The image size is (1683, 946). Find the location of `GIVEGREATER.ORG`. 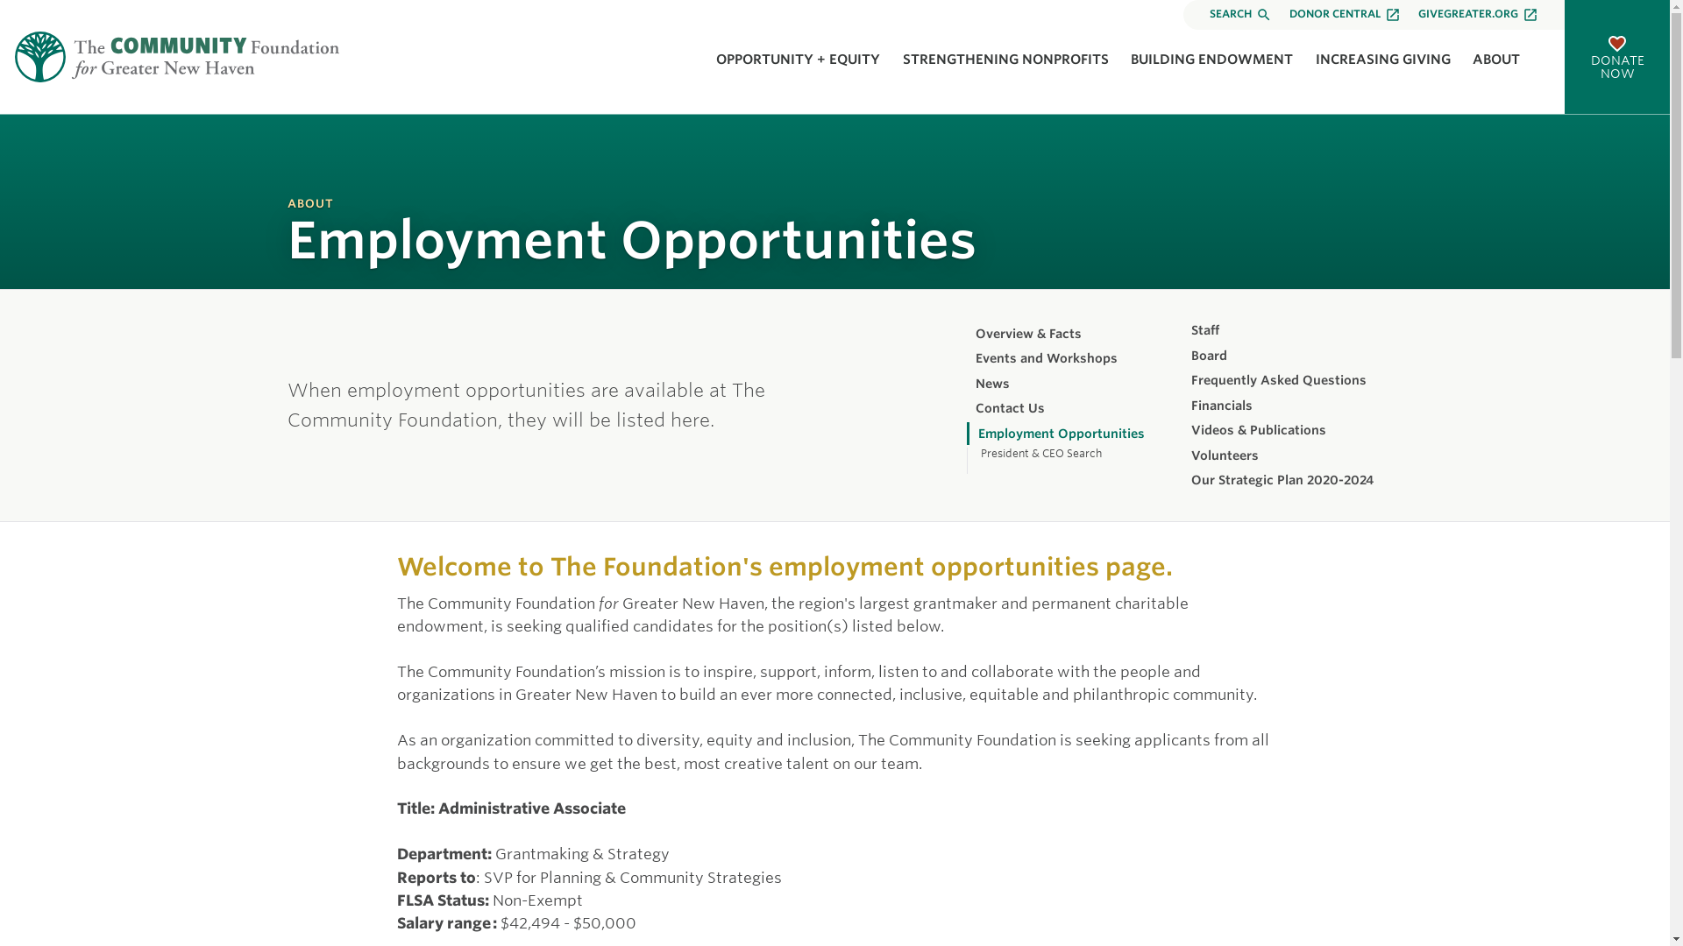

GIVEGREATER.ORG is located at coordinates (1478, 14).